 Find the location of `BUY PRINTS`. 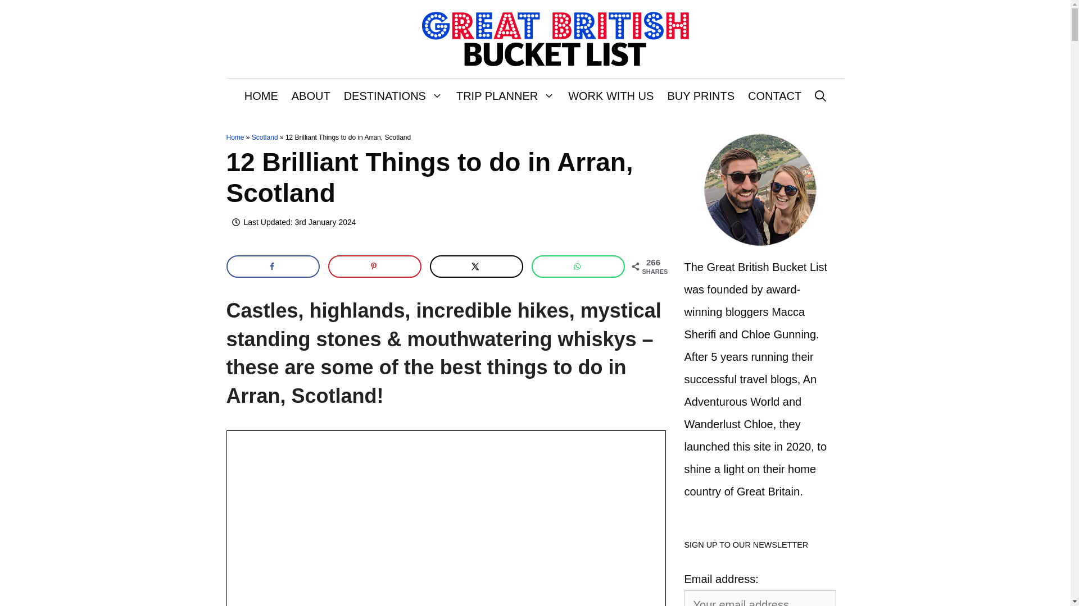

BUY PRINTS is located at coordinates (701, 95).